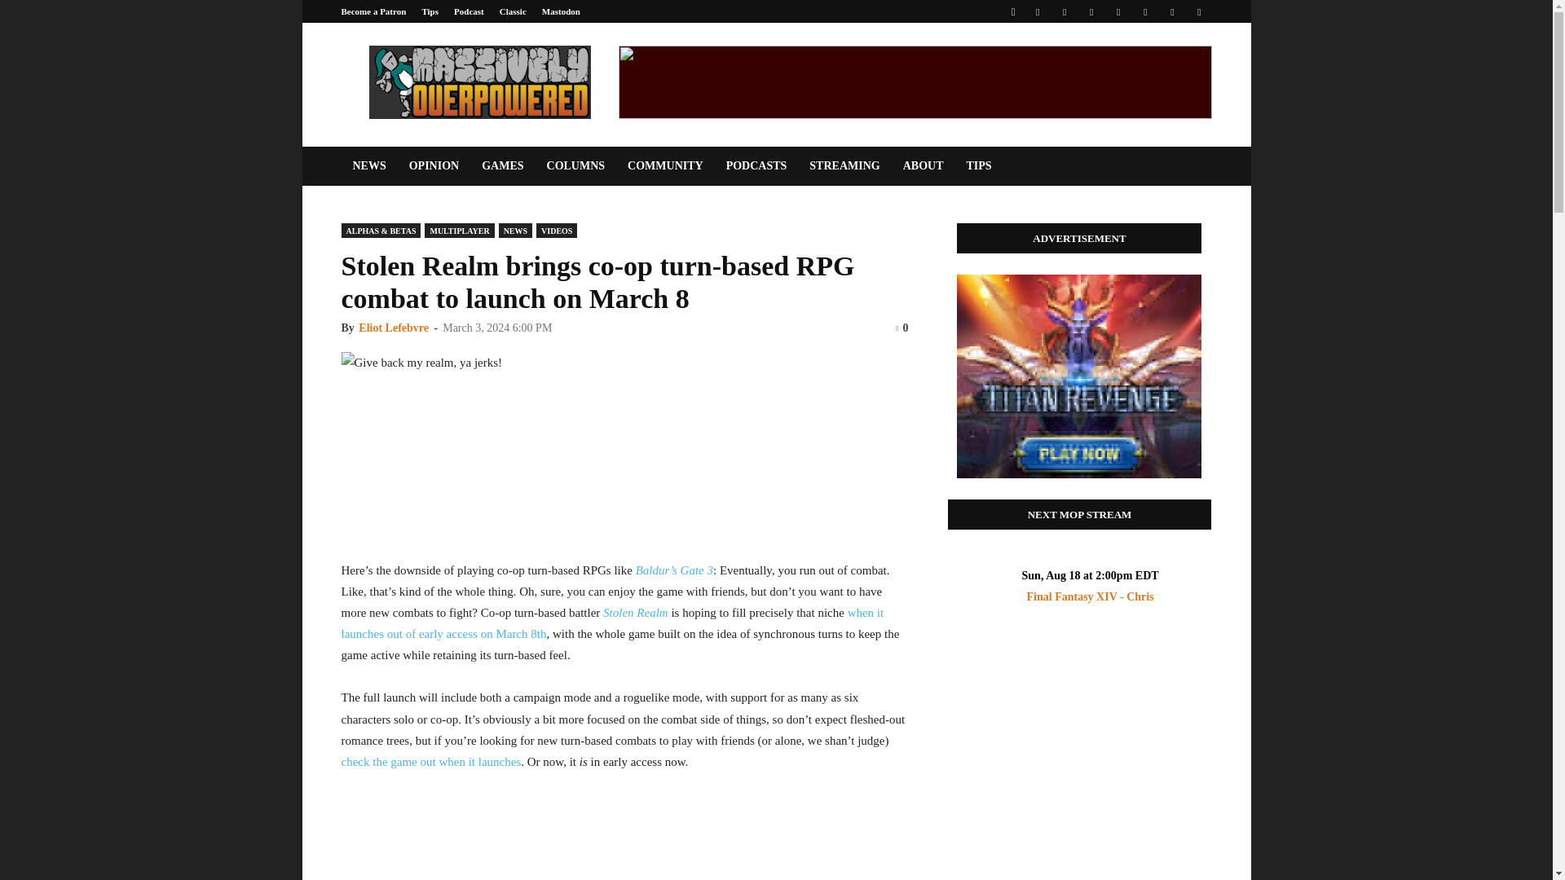 The width and height of the screenshot is (1565, 880). Describe the element at coordinates (1064, 11) in the screenshot. I see `Patreon` at that location.